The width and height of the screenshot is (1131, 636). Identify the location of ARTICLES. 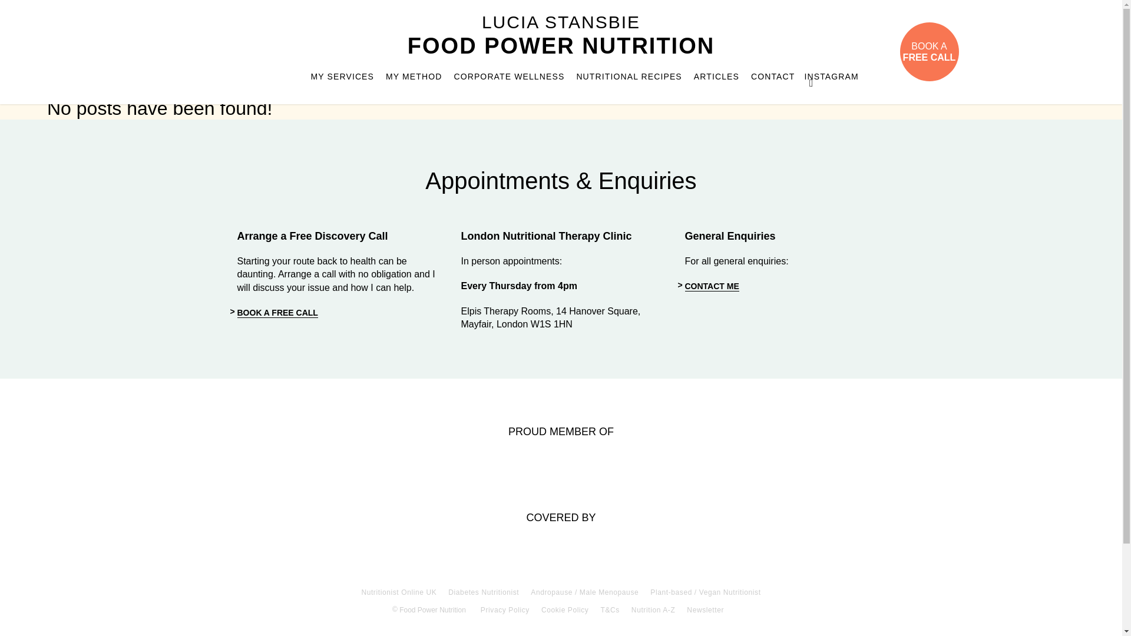
(930, 52).